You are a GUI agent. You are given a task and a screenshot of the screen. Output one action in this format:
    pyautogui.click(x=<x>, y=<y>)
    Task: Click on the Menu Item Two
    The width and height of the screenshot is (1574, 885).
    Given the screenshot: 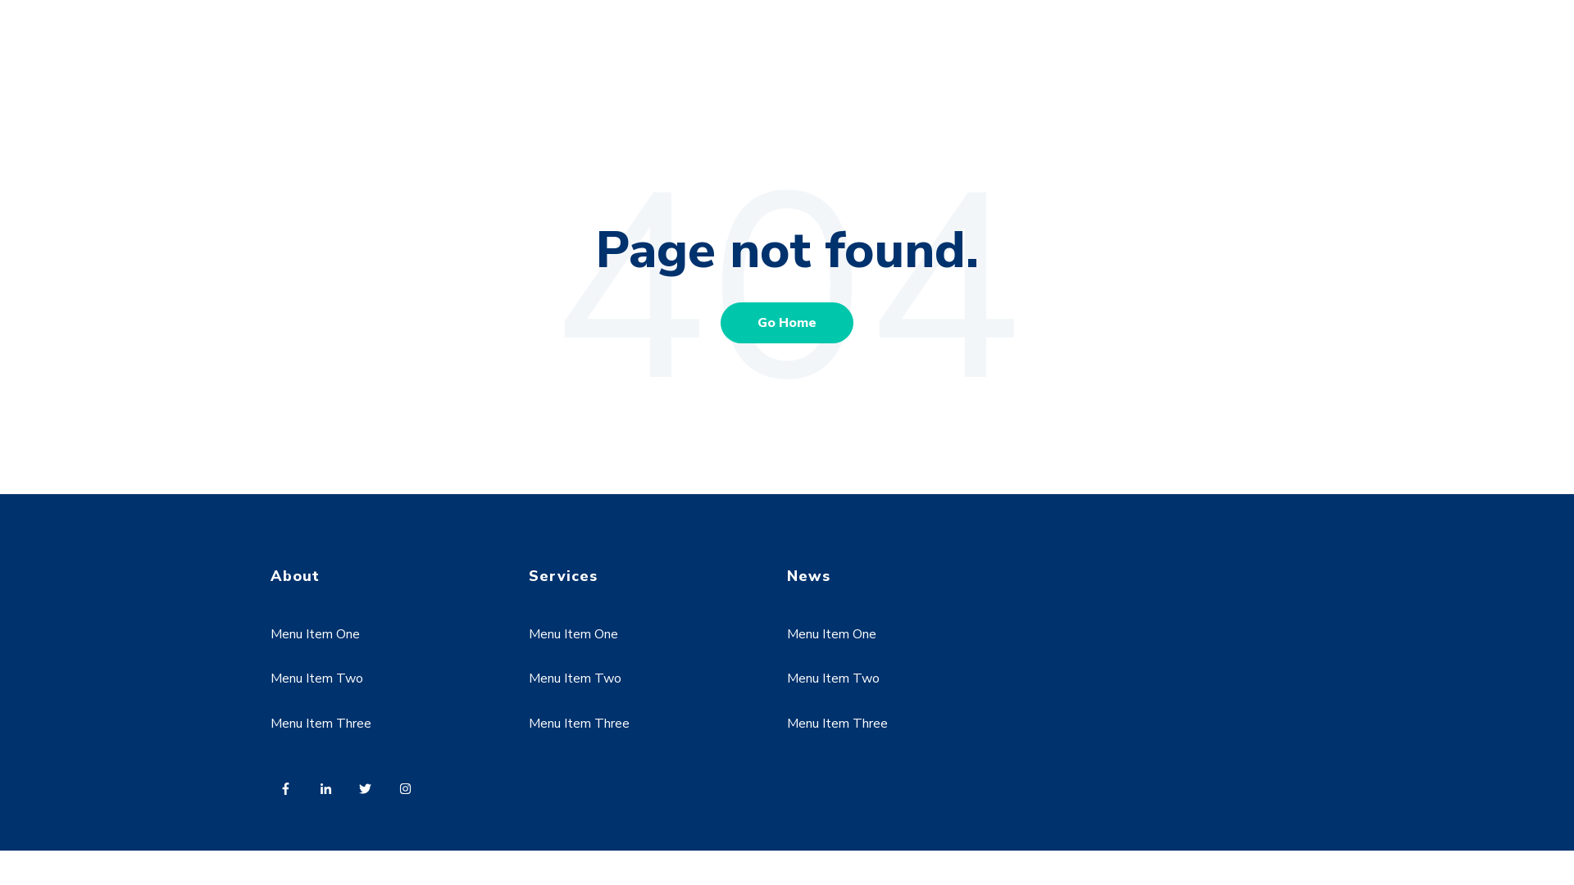 What is the action you would take?
    pyautogui.click(x=575, y=678)
    